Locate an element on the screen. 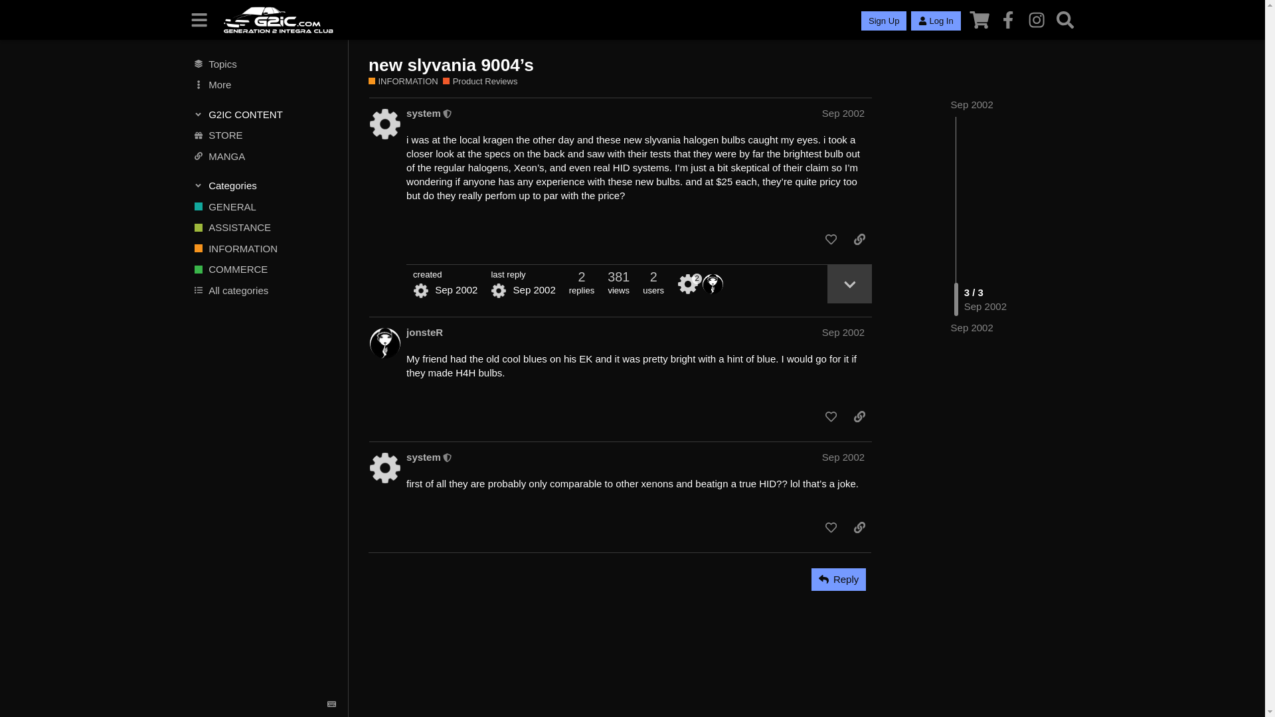 This screenshot has height=717, width=1275. This user is a moderator is located at coordinates (448, 113).